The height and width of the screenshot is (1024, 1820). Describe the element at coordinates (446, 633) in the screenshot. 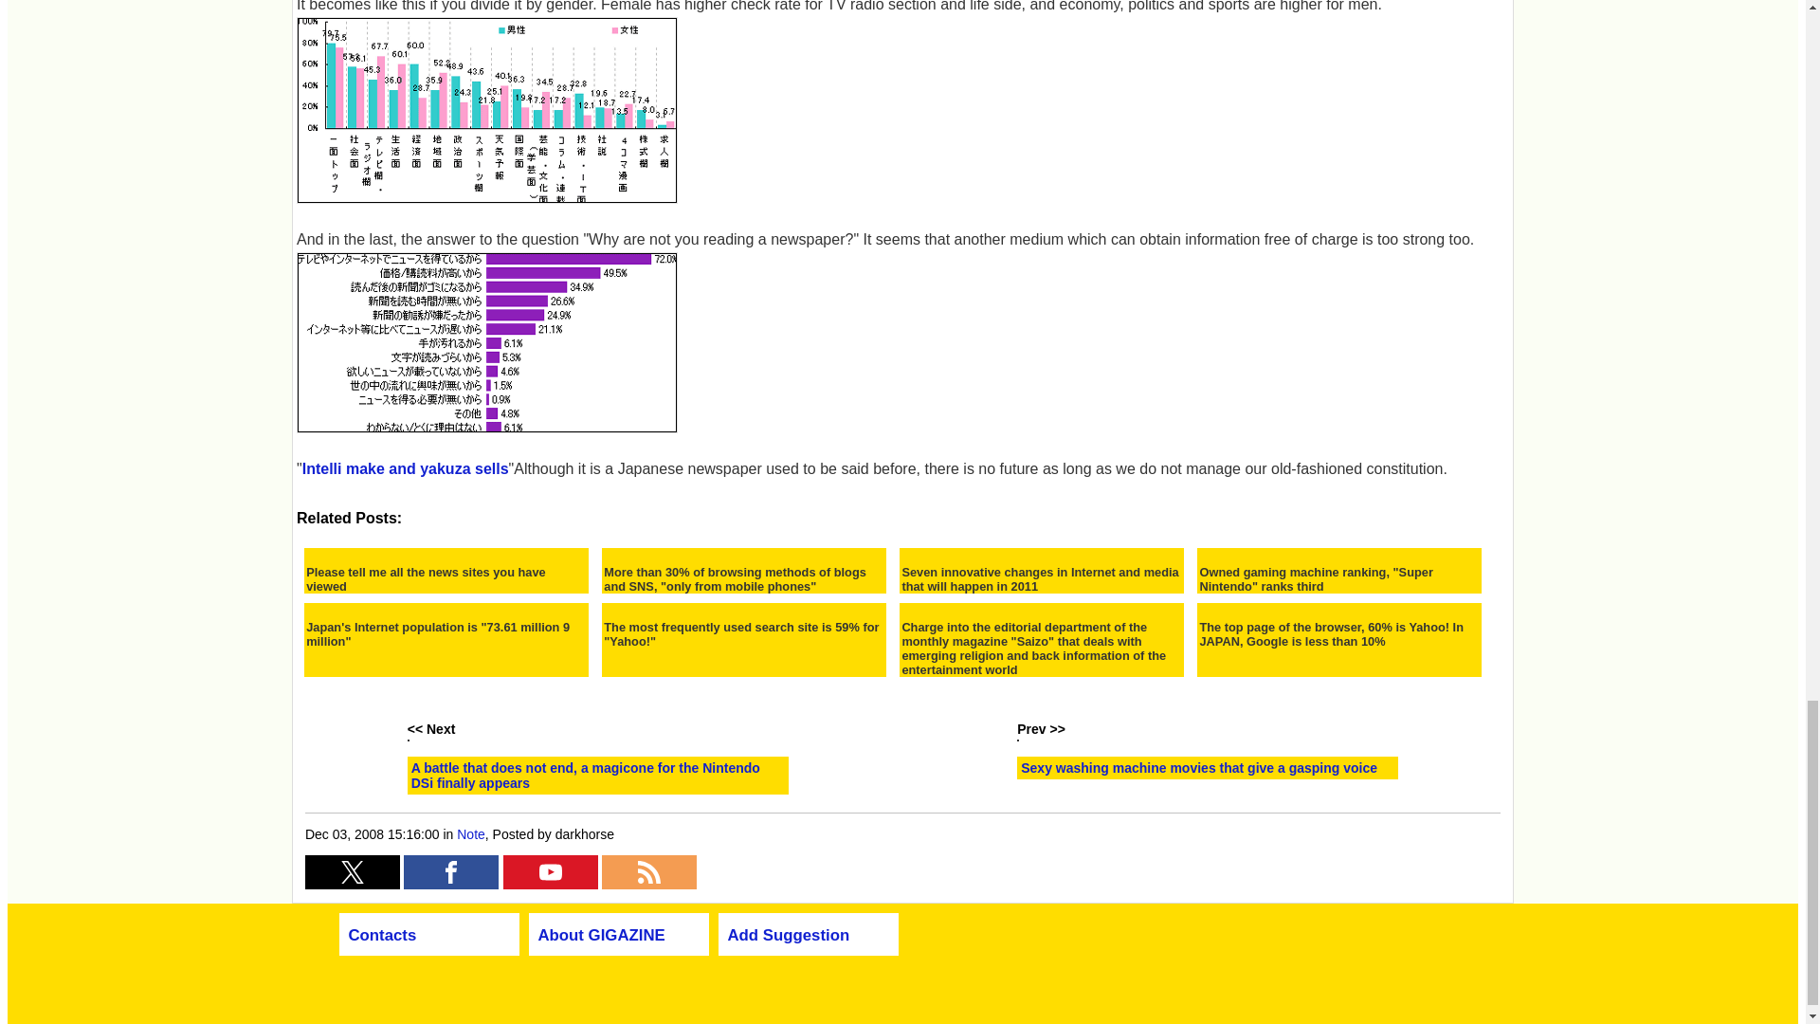

I see `Japan's Internet population is "73.61 million 9 million"` at that location.